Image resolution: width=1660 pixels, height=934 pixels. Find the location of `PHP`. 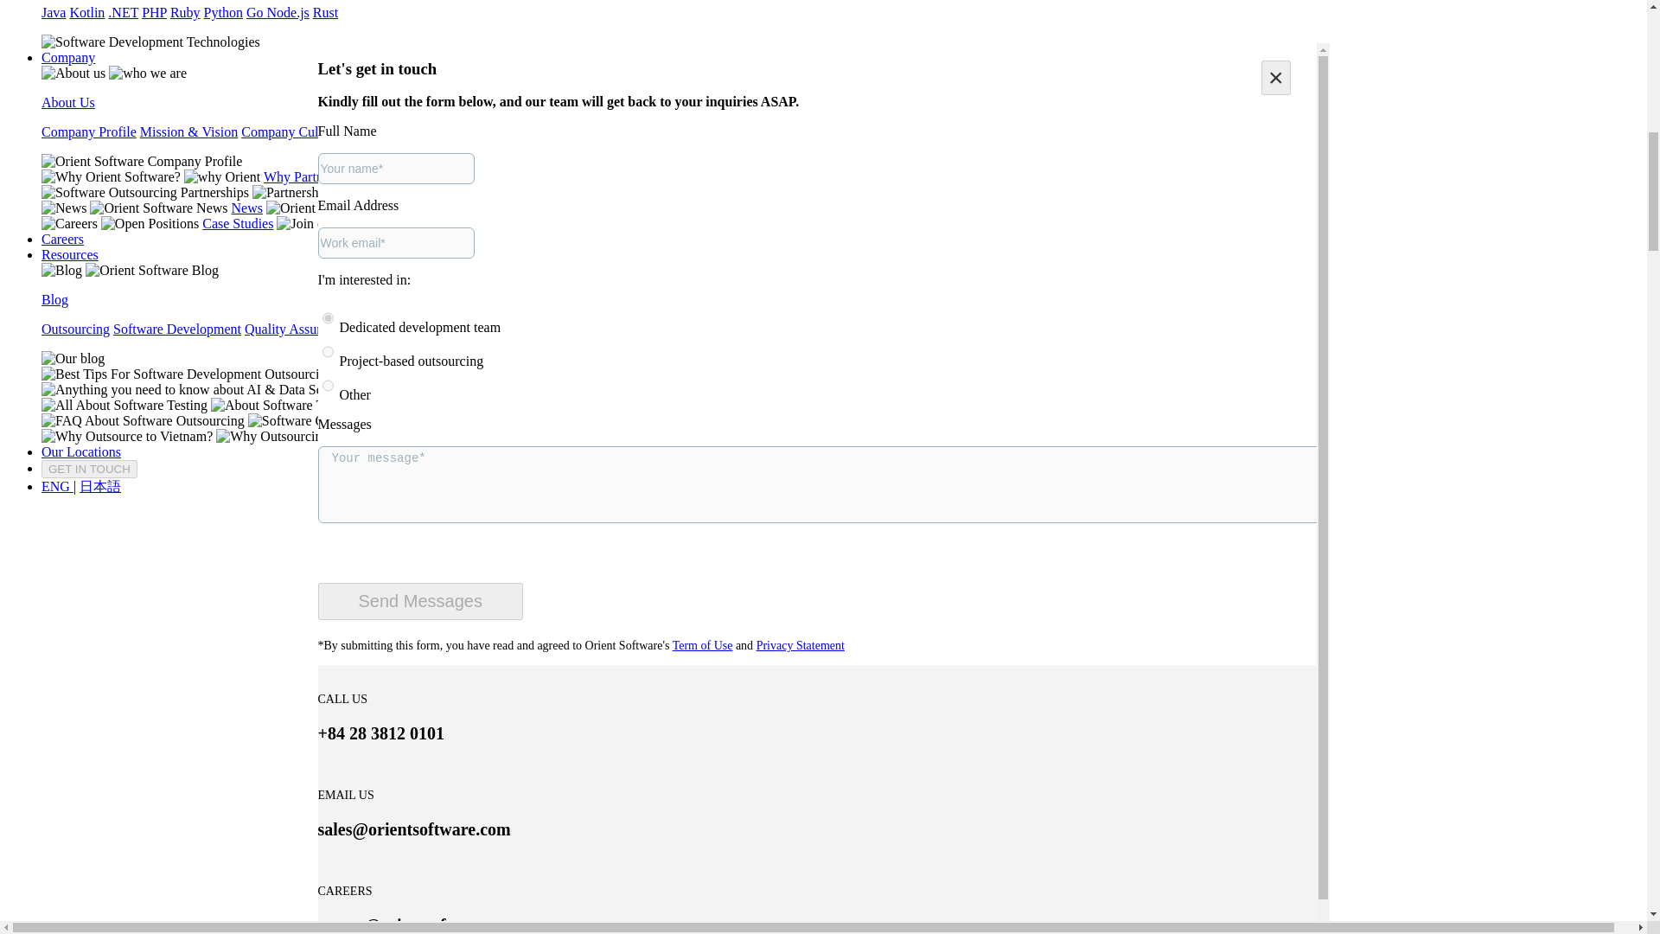

PHP is located at coordinates (154, 12).